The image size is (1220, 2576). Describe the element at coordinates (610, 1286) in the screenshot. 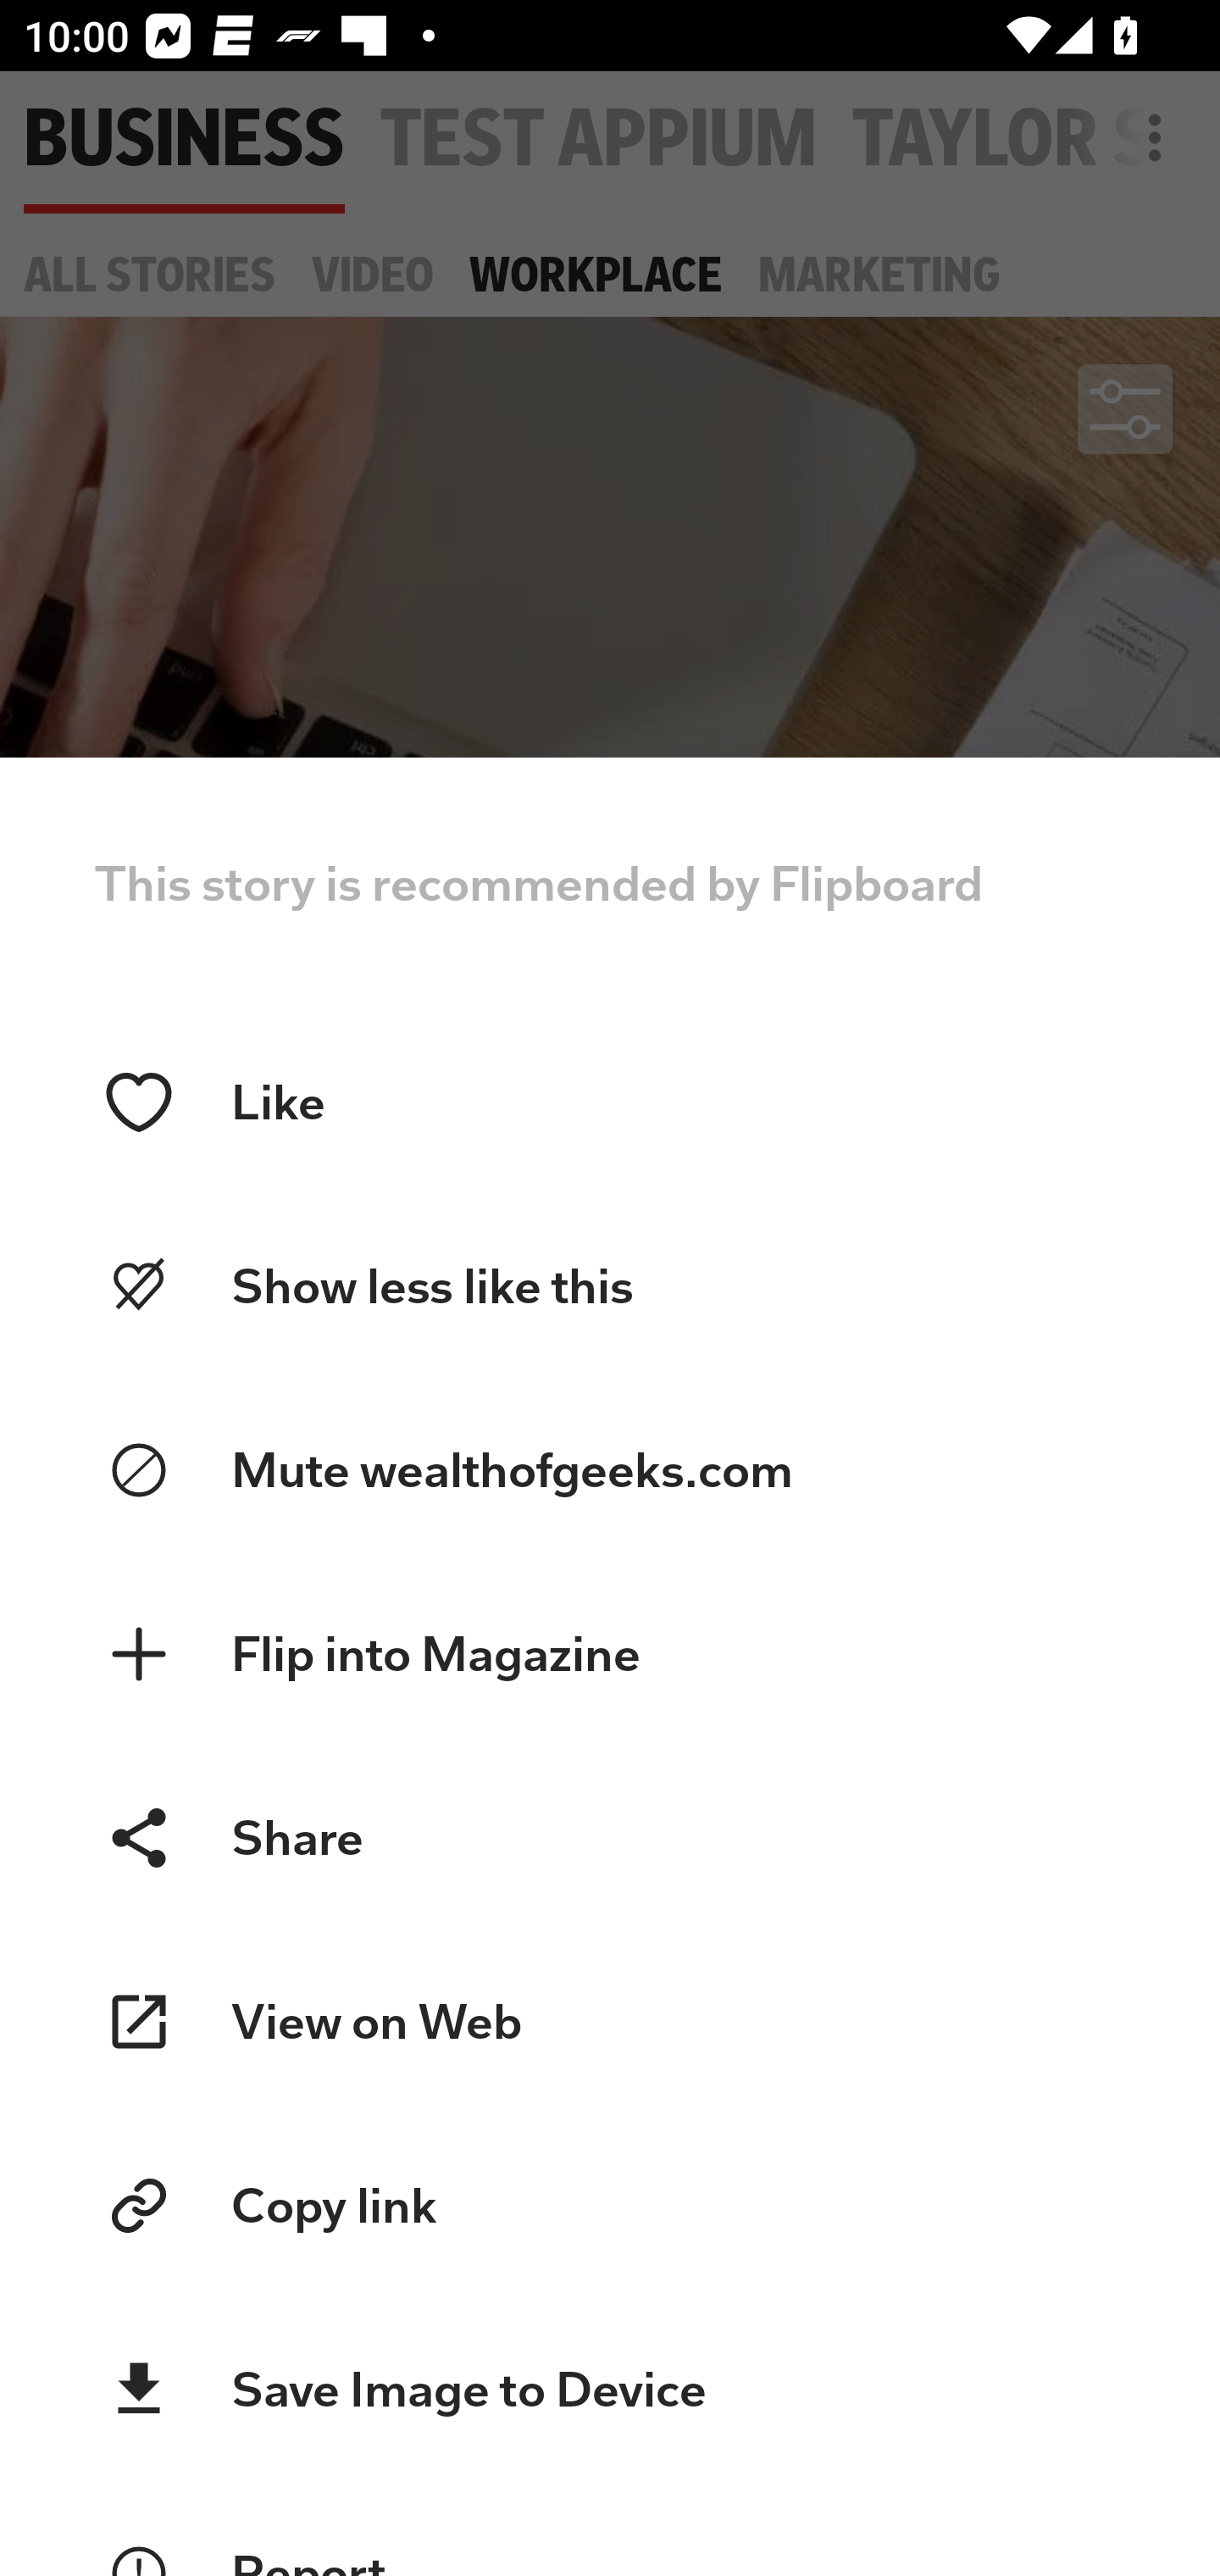

I see `Show less like this` at that location.